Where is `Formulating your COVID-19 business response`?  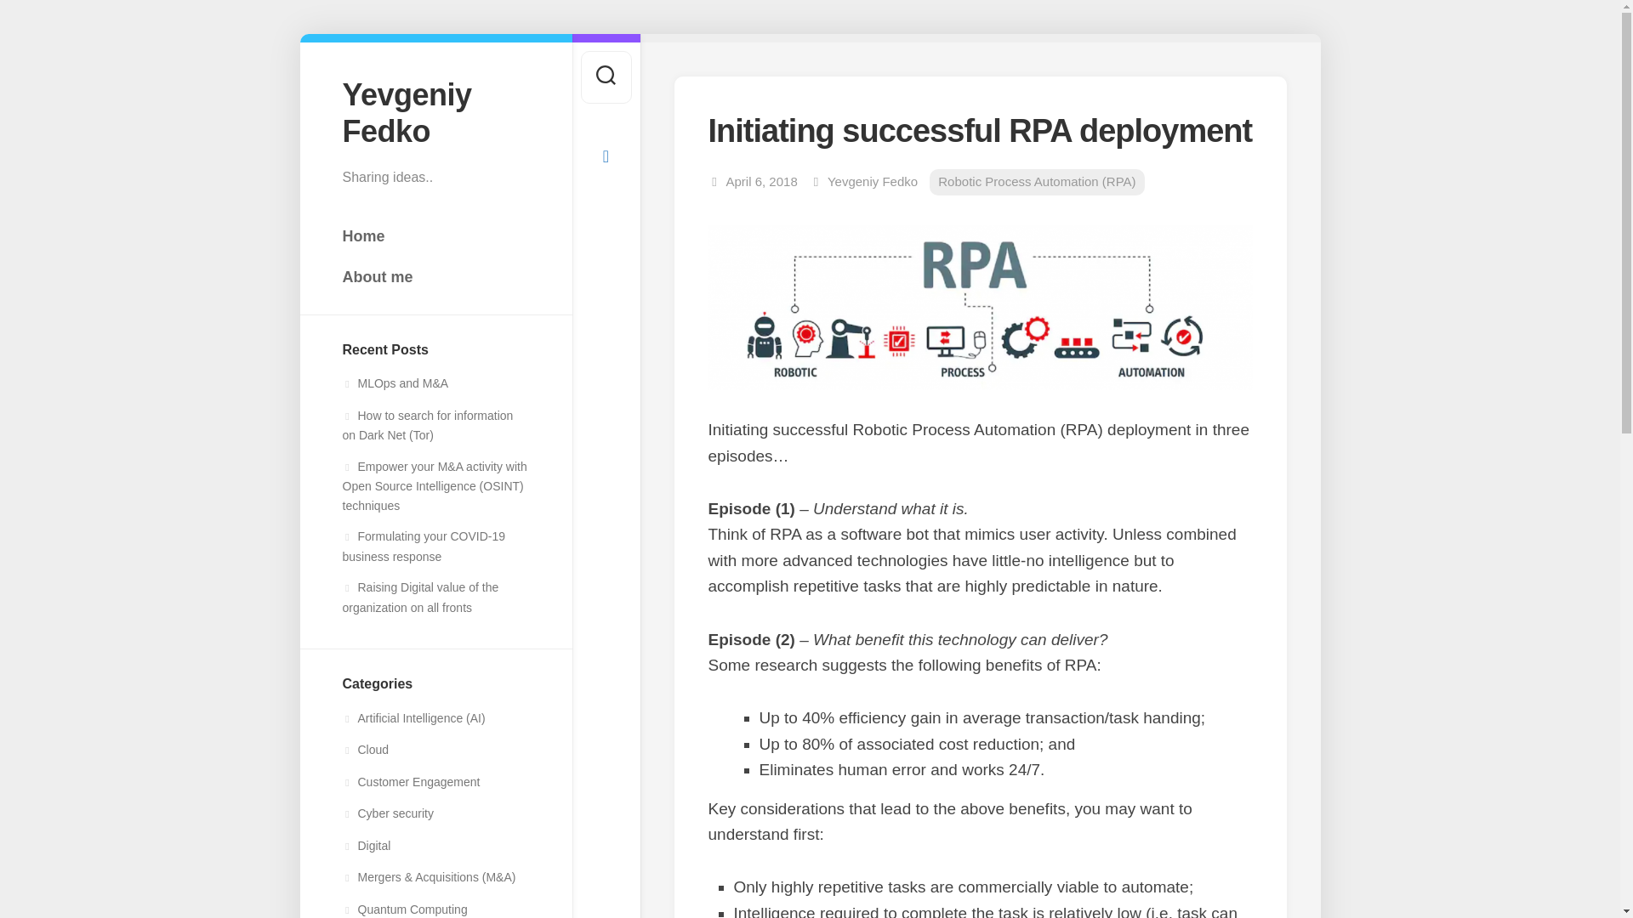
Formulating your COVID-19 business response is located at coordinates (423, 547).